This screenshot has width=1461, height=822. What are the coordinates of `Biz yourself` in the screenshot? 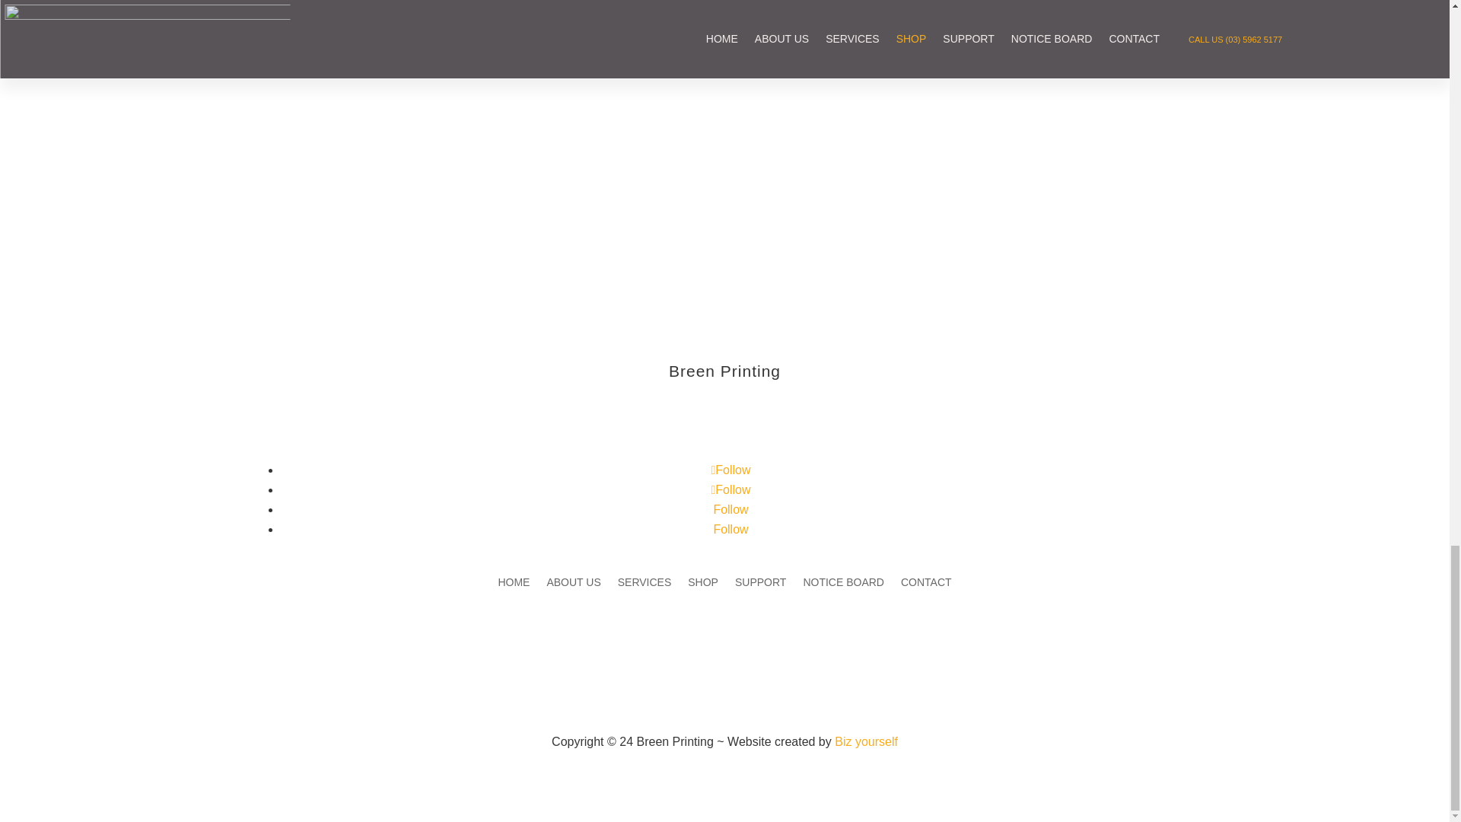 It's located at (866, 741).